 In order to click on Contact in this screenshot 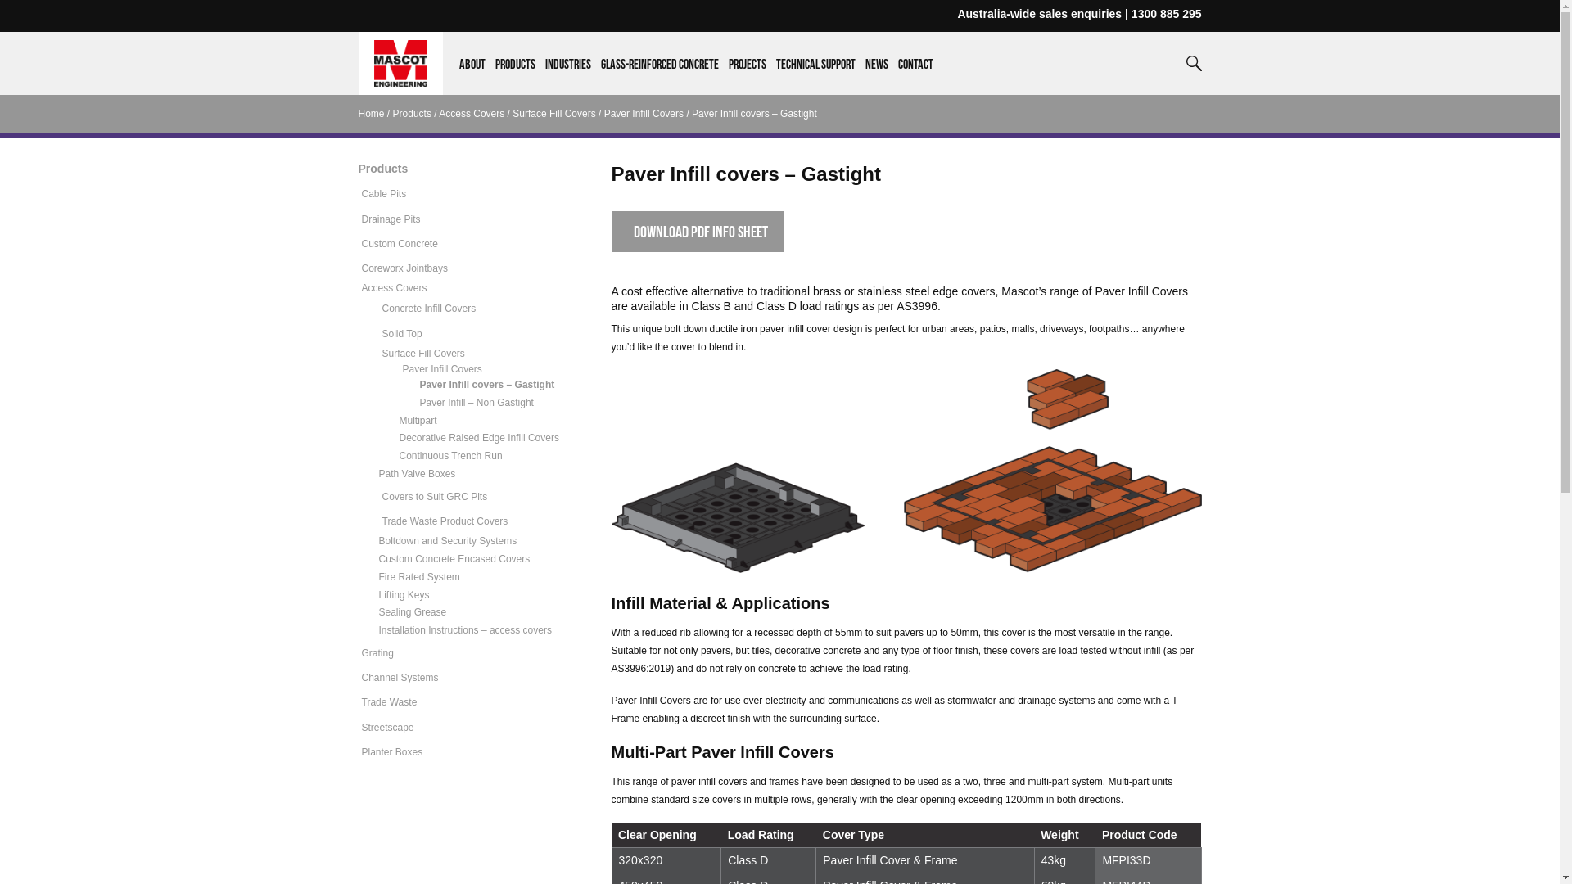, I will do `click(915, 77)`.